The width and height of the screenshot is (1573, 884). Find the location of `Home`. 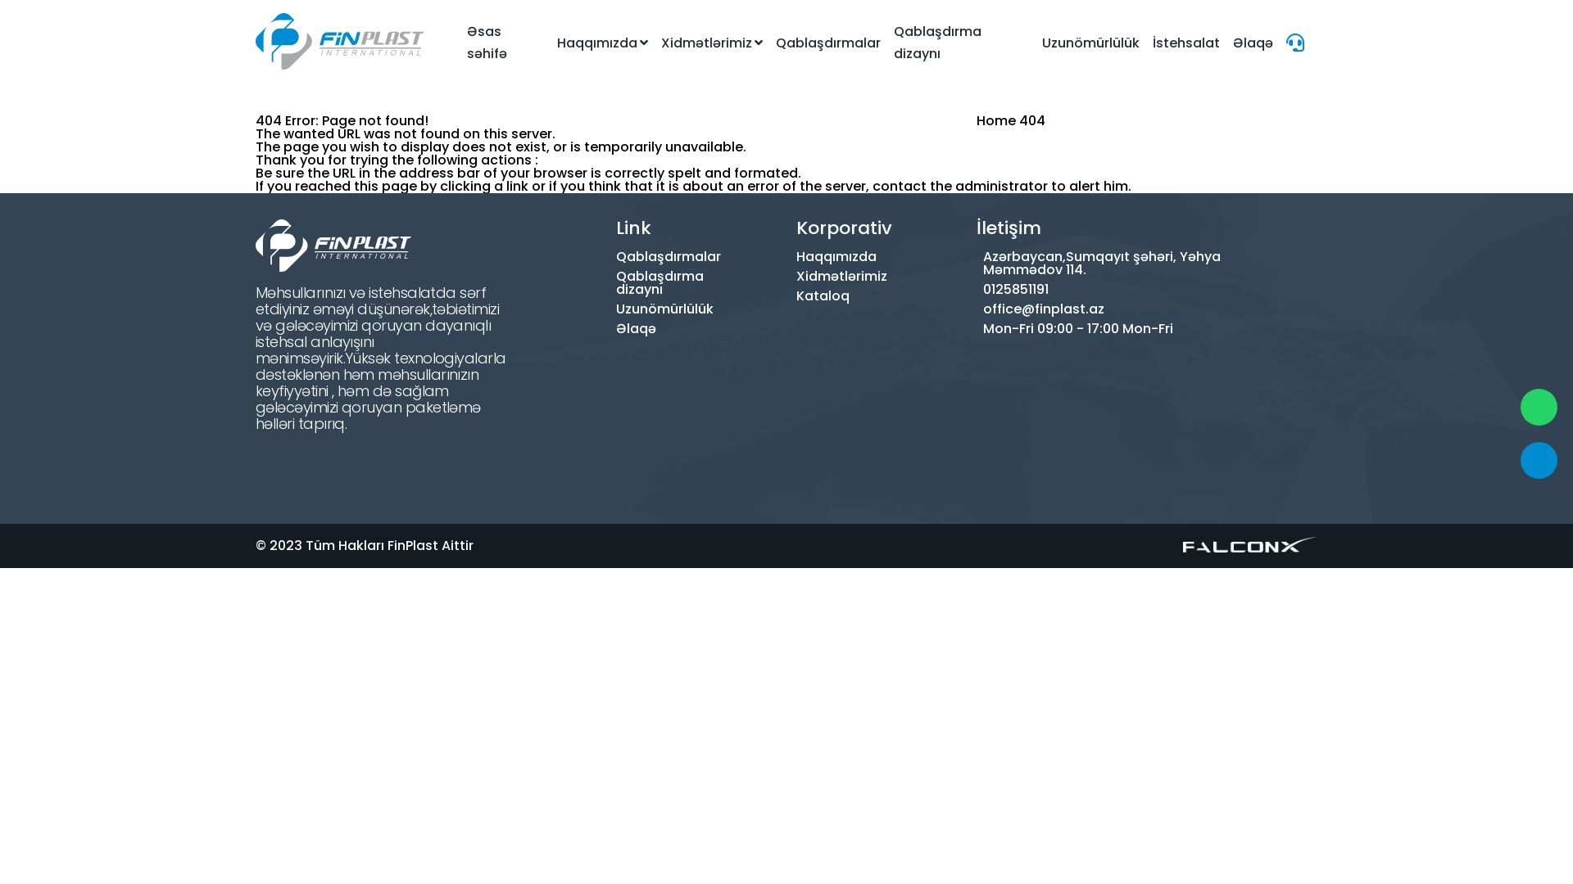

Home is located at coordinates (996, 121).